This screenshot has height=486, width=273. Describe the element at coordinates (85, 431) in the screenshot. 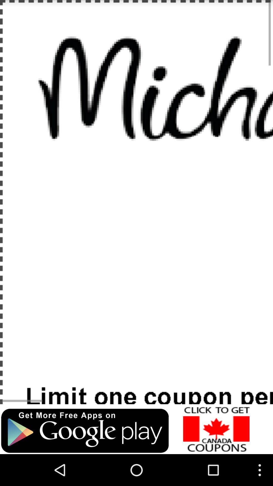

I see `advisement` at that location.